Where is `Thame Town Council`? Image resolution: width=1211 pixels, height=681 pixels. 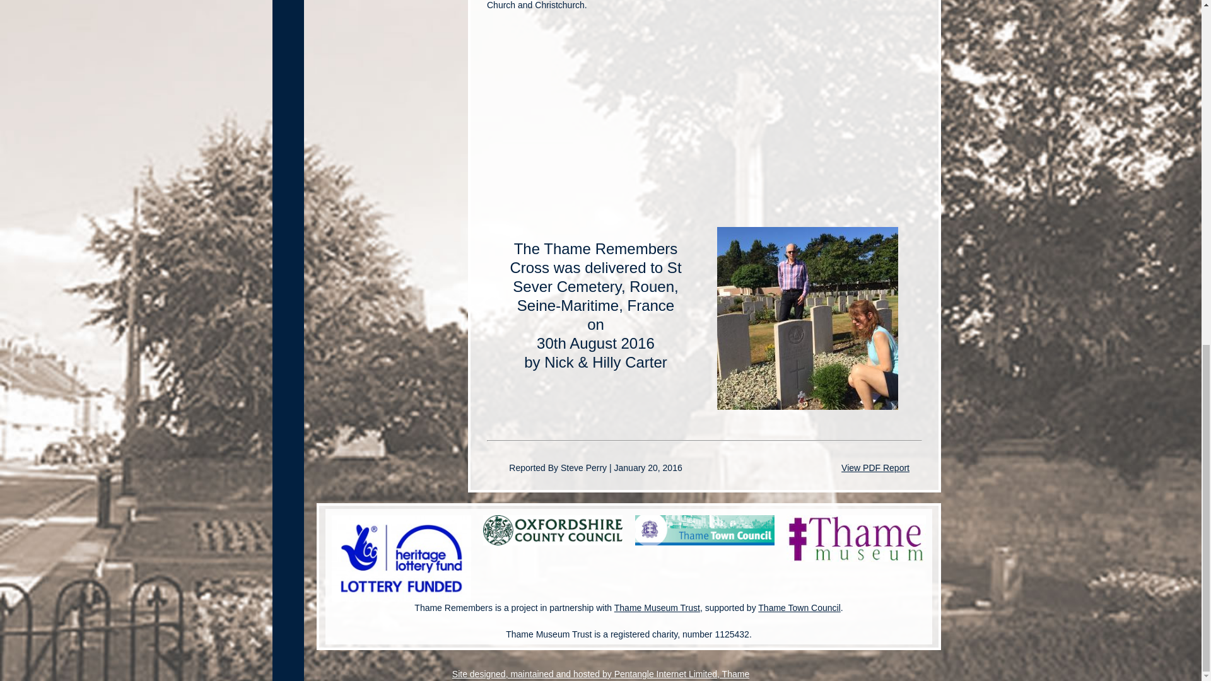 Thame Town Council is located at coordinates (799, 608).